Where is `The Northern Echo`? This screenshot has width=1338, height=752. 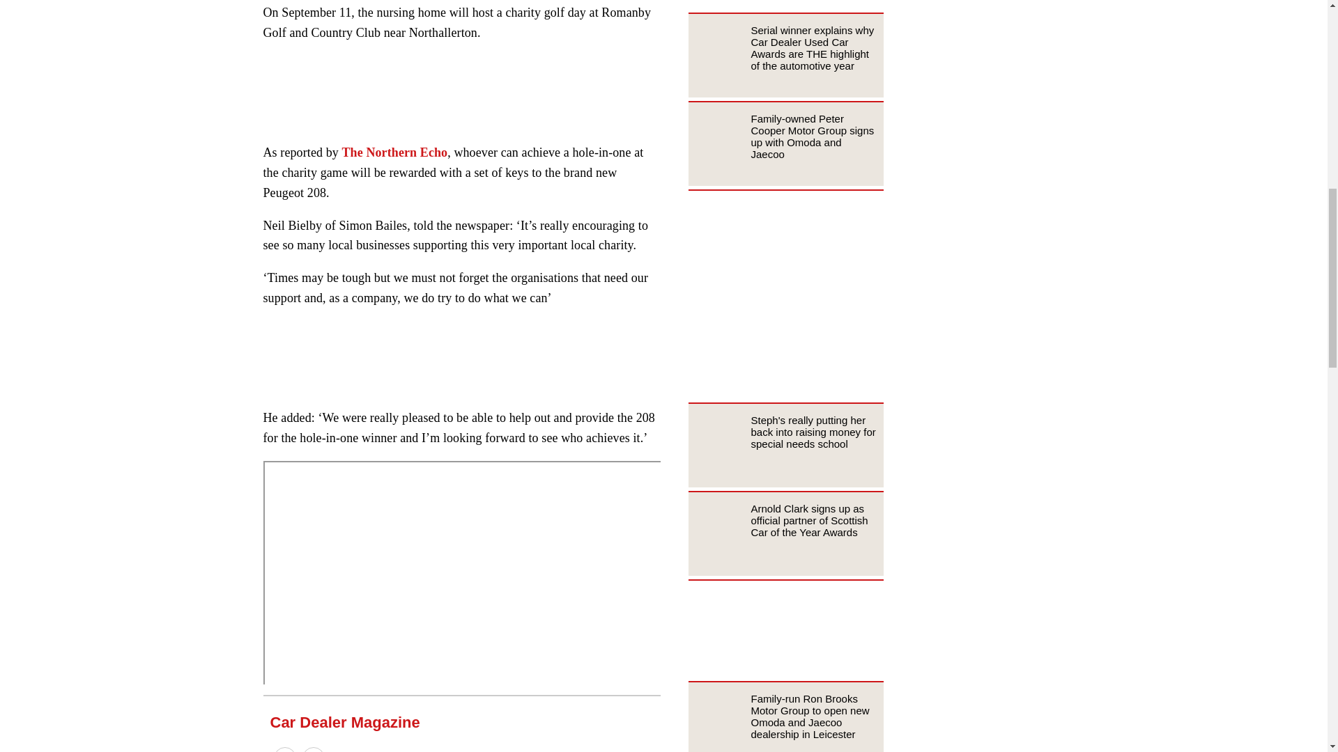
The Northern Echo is located at coordinates (394, 152).